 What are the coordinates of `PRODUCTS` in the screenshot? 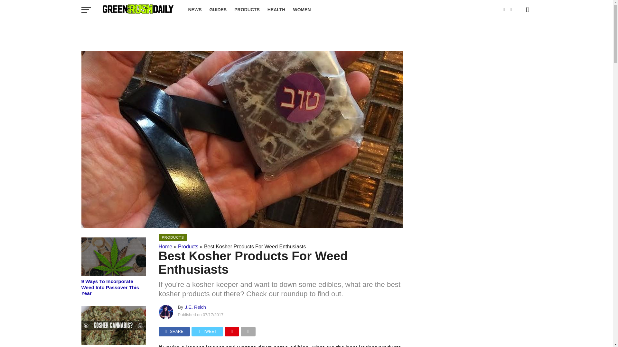 It's located at (247, 10).